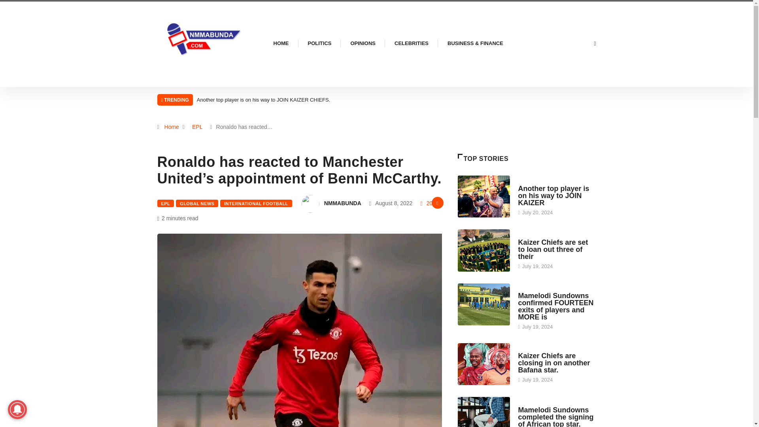  Describe the element at coordinates (412, 43) in the screenshot. I see `CELEBRITIES` at that location.